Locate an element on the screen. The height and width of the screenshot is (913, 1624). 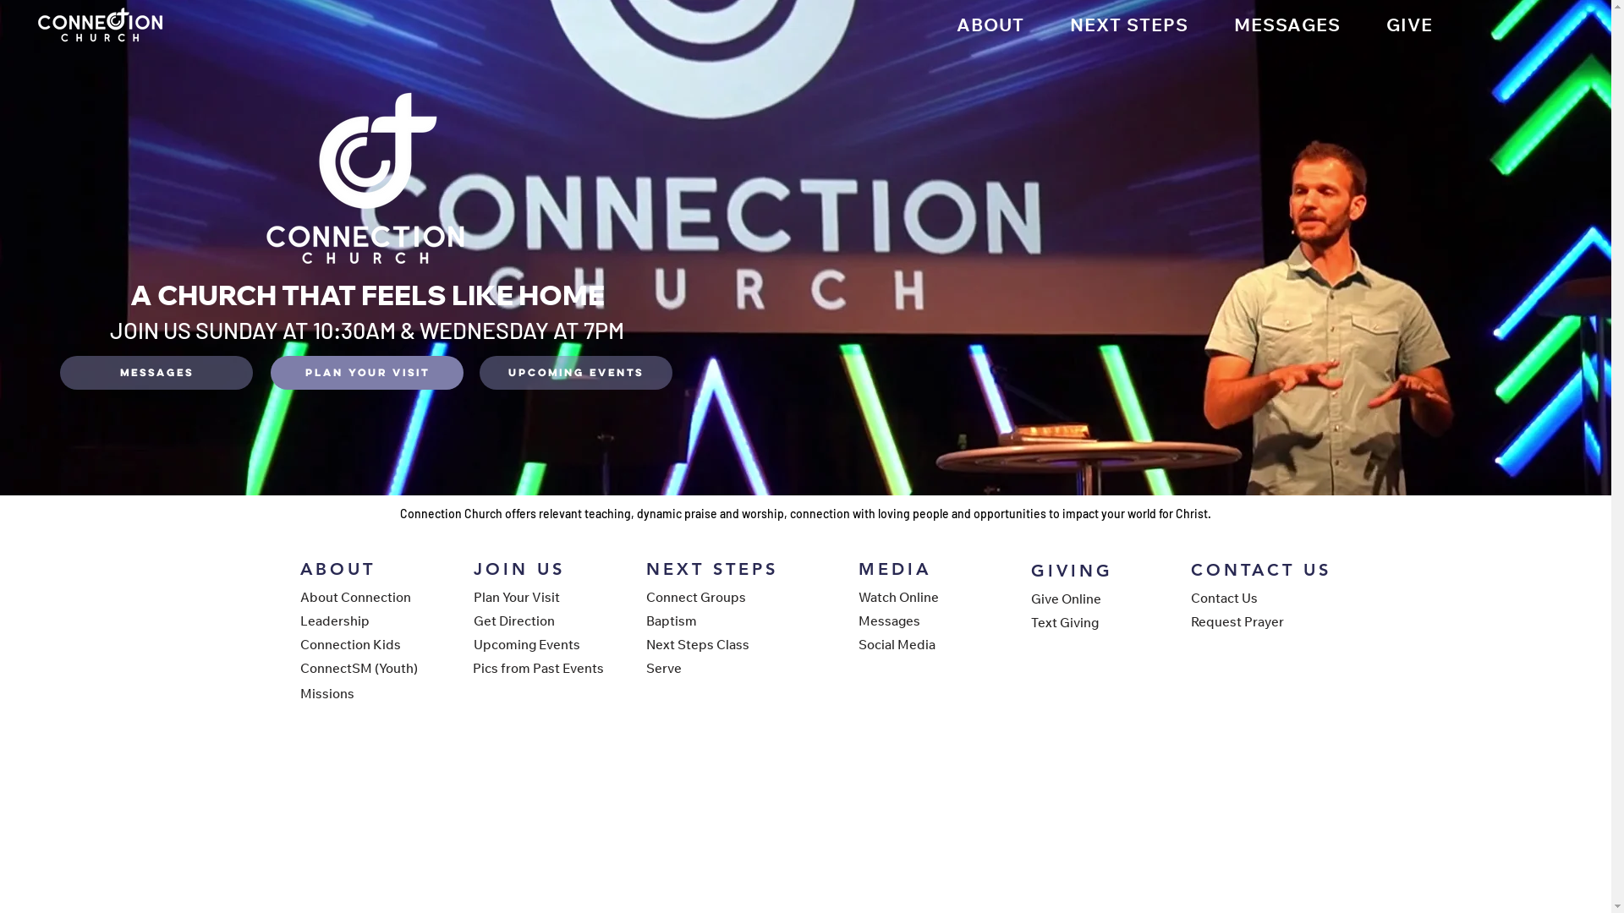
Request Prayer is located at coordinates (1251, 621).